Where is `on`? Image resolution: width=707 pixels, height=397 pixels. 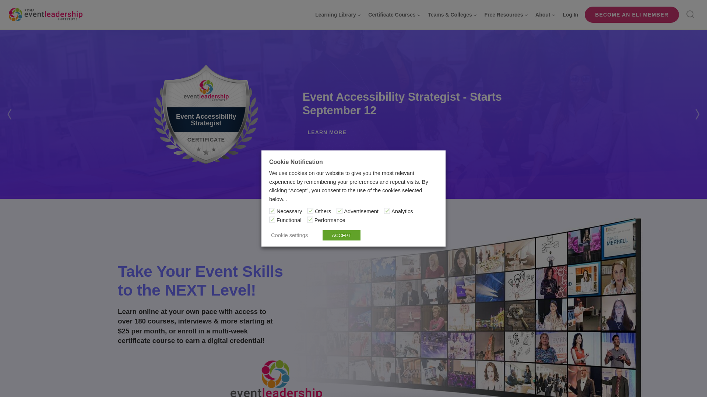
on is located at coordinates (339, 211).